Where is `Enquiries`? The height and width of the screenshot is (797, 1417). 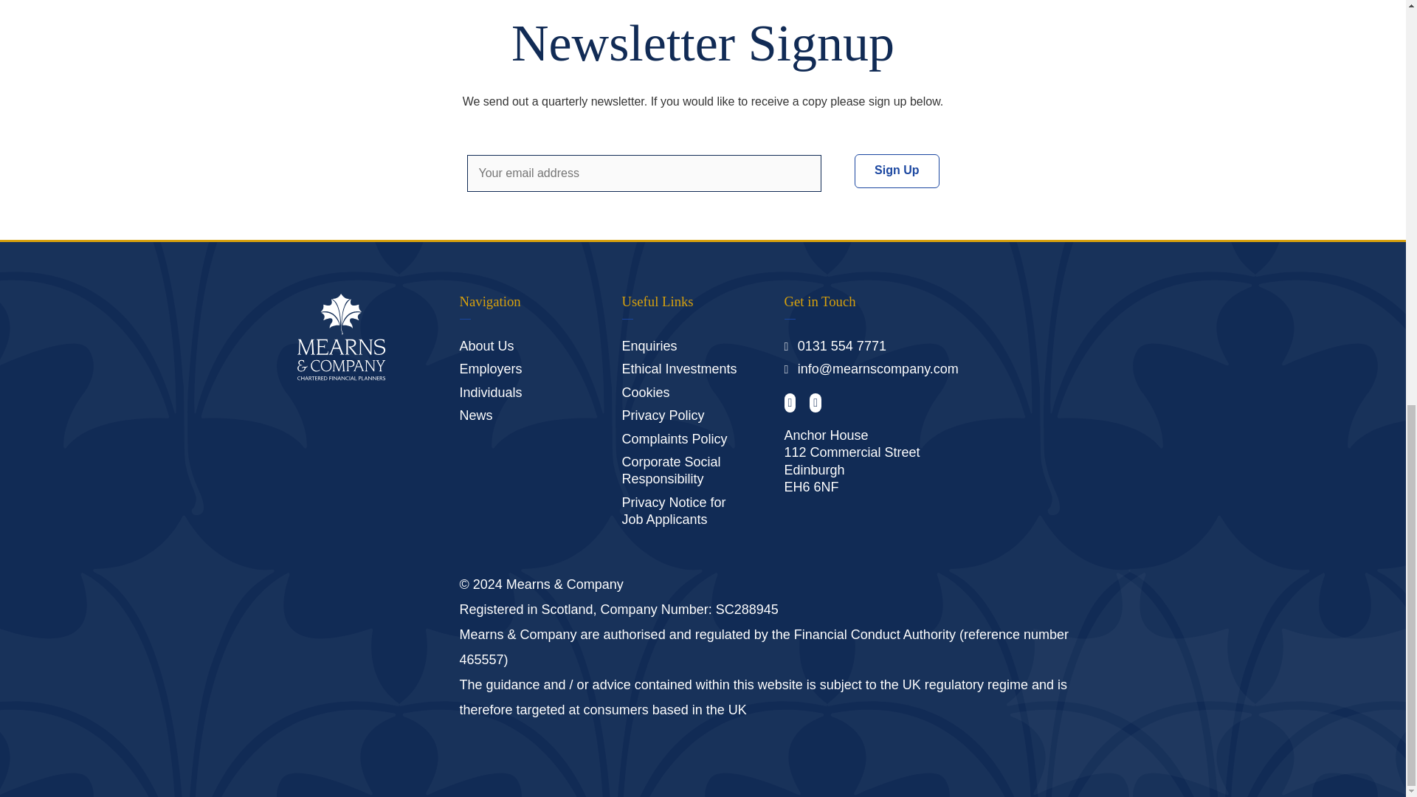 Enquiries is located at coordinates (649, 346).